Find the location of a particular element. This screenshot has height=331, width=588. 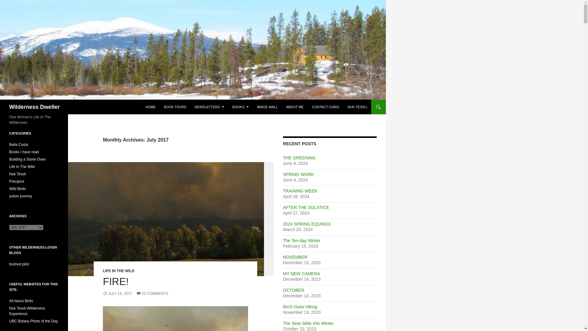

IMAGE WALL is located at coordinates (267, 107).